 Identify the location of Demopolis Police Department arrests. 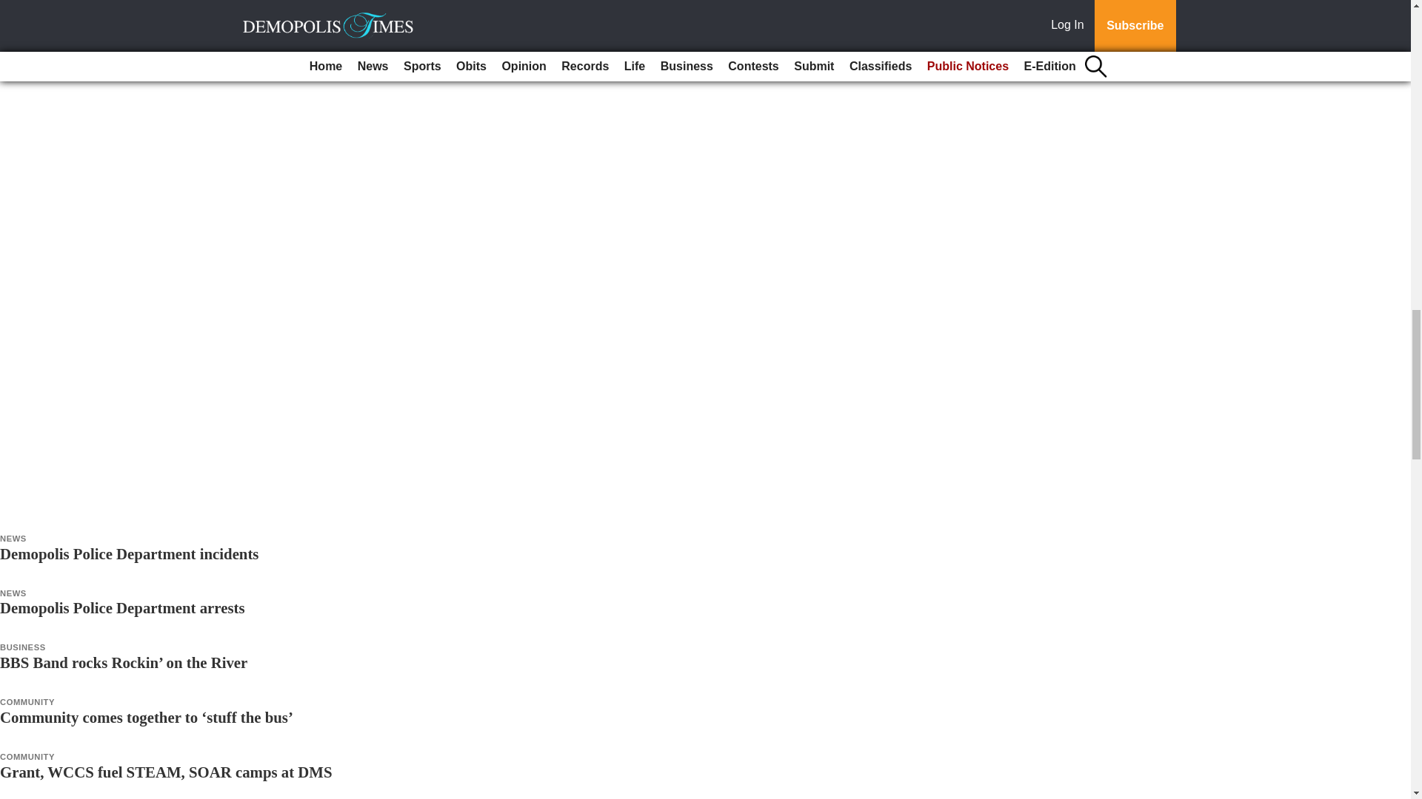
(122, 607).